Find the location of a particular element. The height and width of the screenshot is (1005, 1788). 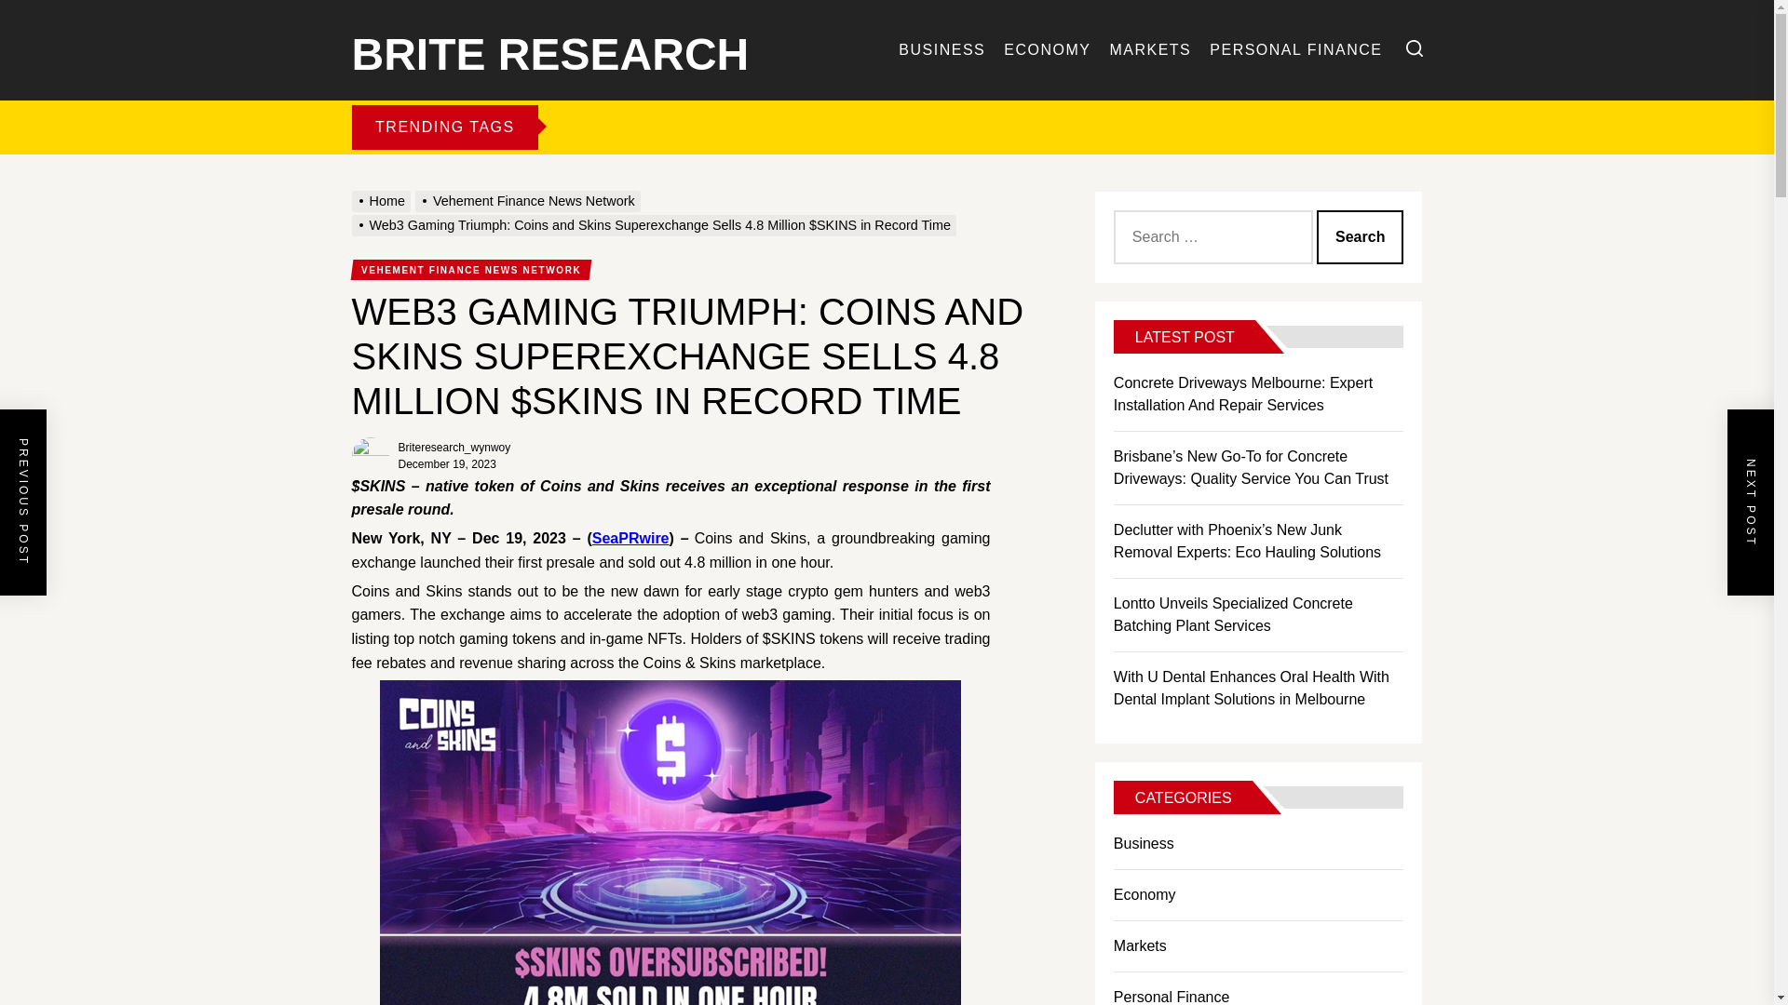

ECONOMY is located at coordinates (1047, 50).